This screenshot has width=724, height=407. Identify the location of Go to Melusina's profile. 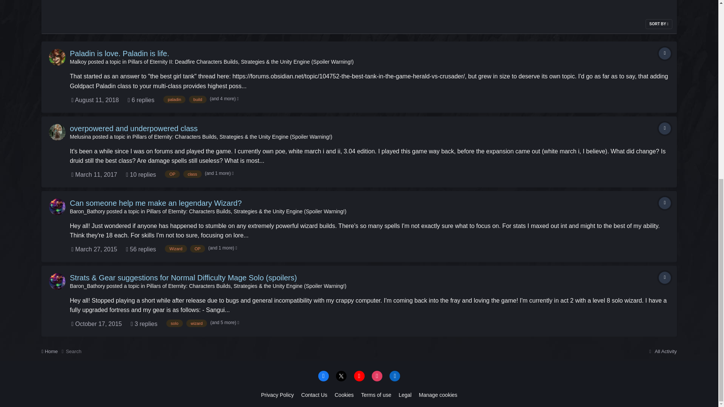
(80, 137).